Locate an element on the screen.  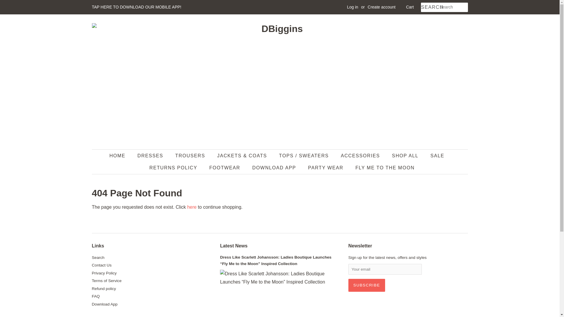
FOOTWEAR is located at coordinates (225, 167).